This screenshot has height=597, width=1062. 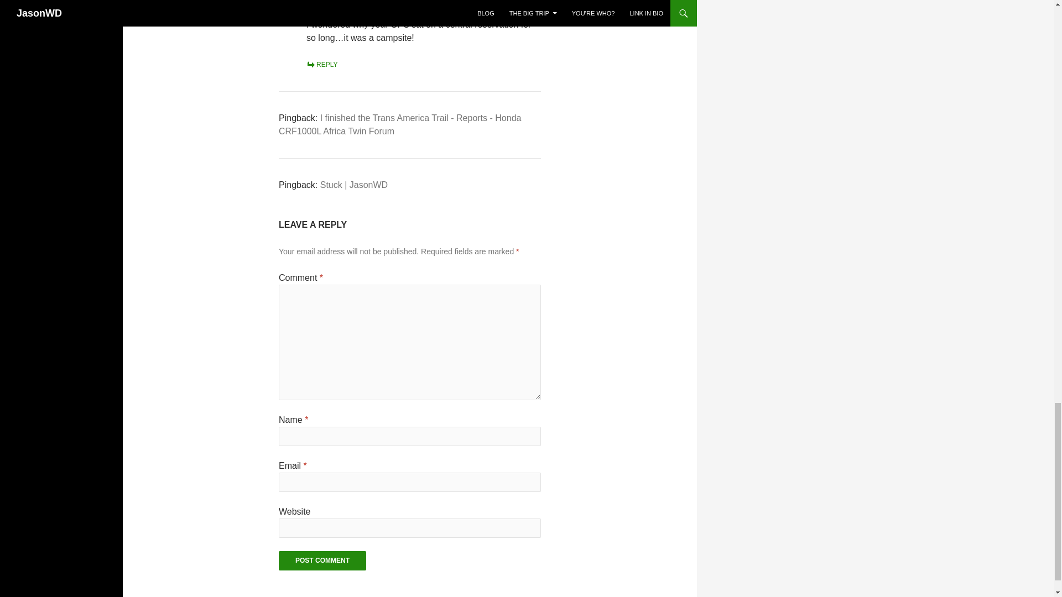 What do you see at coordinates (322, 65) in the screenshot?
I see `REPLY` at bounding box center [322, 65].